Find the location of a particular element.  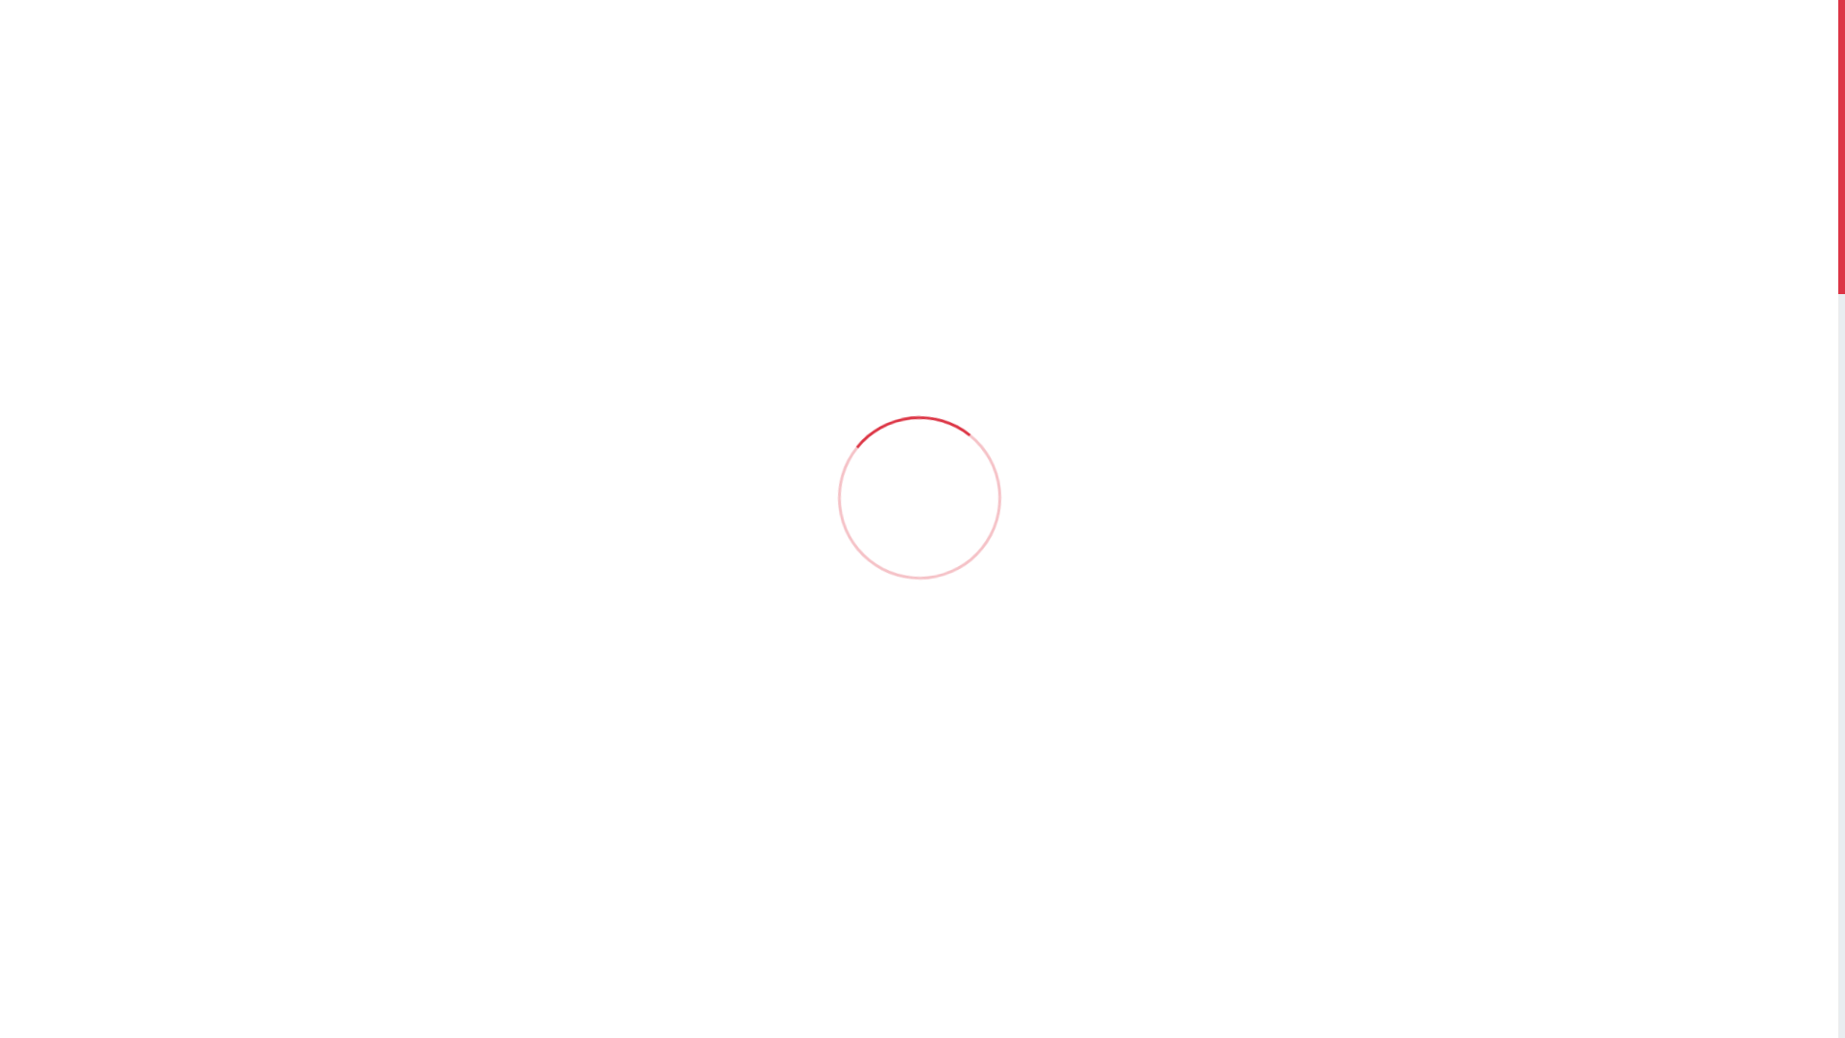

Clients is located at coordinates (1128, 1001).